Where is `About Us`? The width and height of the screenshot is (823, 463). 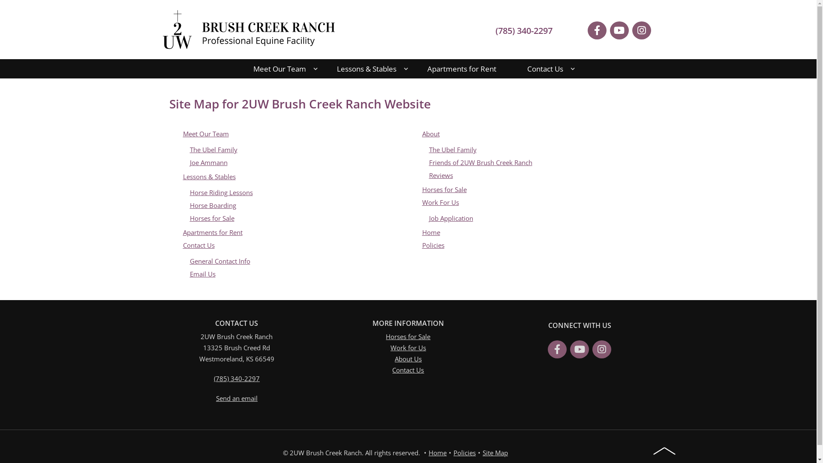 About Us is located at coordinates (408, 359).